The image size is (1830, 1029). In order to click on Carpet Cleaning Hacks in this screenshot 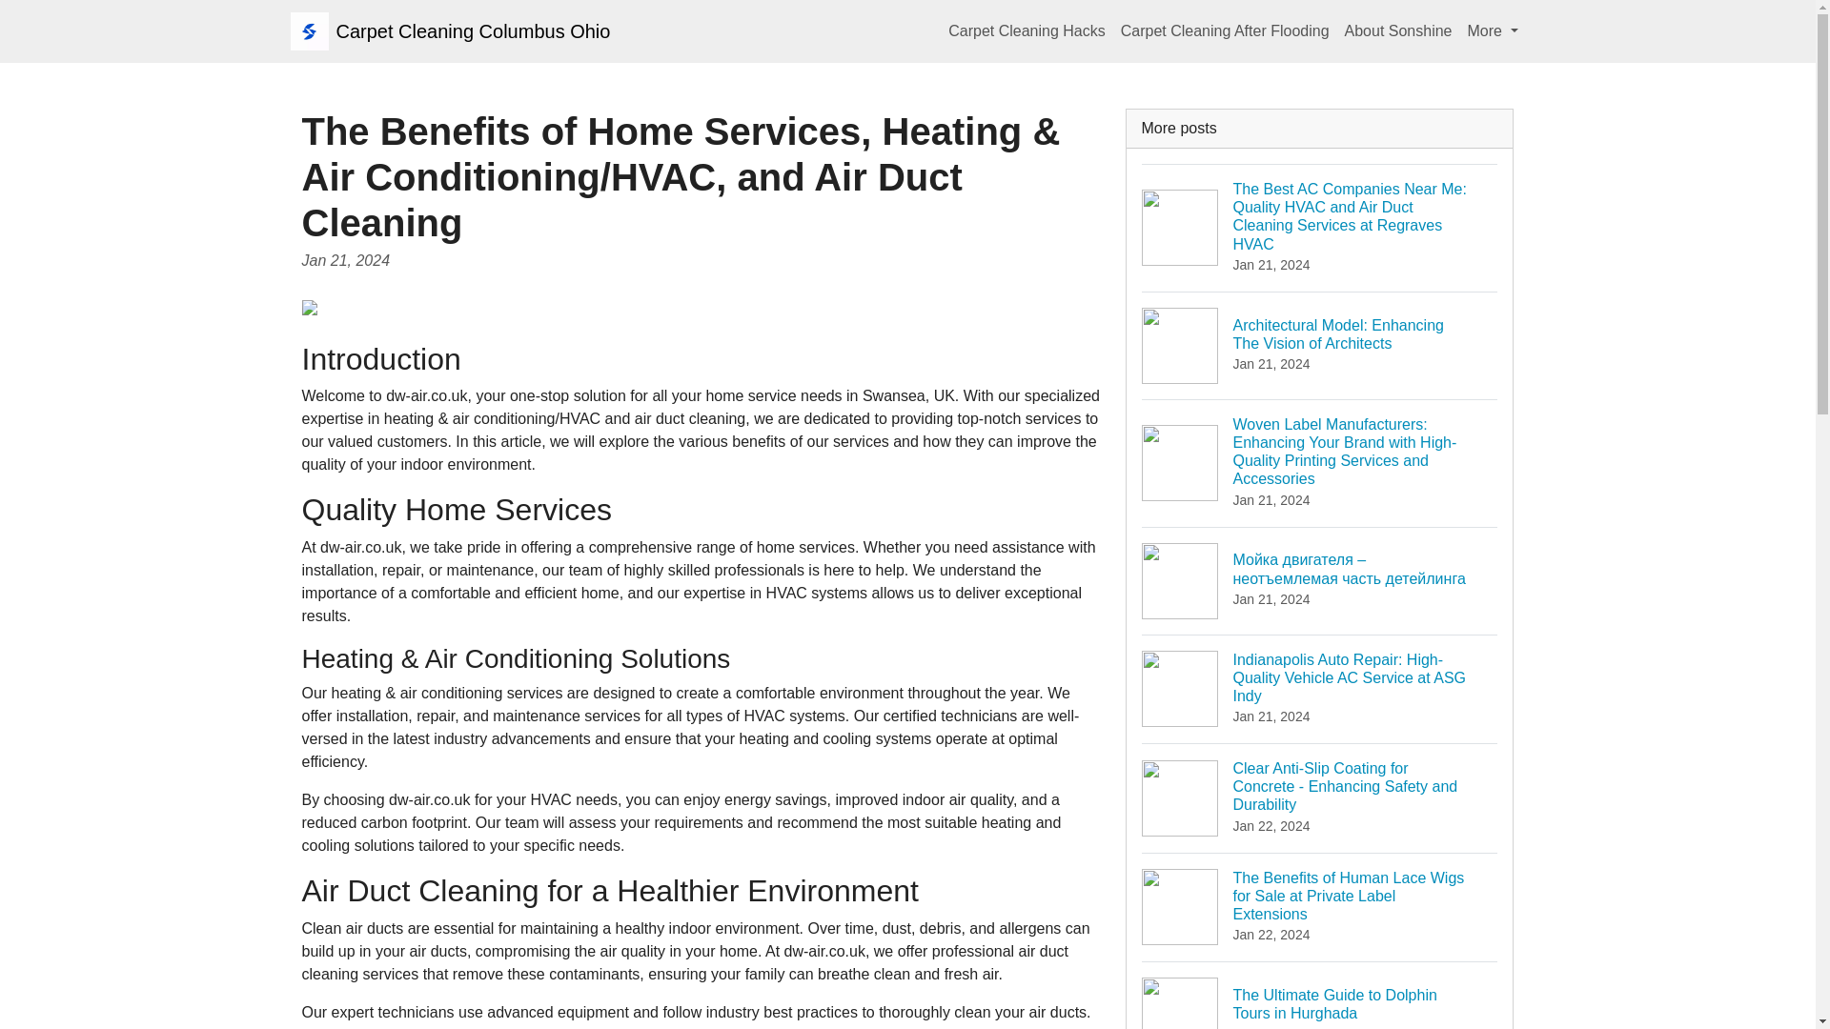, I will do `click(1320, 995)`.